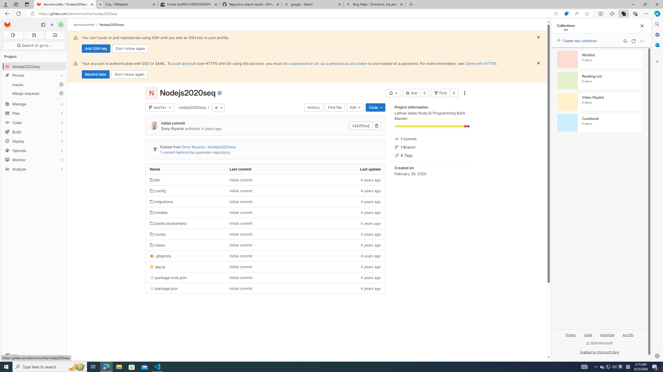 The height and width of the screenshot is (372, 663). Describe the element at coordinates (185, 169) in the screenshot. I see `Name` at that location.